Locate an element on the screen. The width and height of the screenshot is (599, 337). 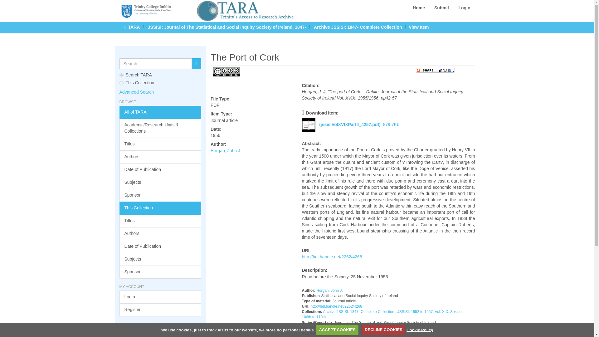
Subjects is located at coordinates (160, 259).